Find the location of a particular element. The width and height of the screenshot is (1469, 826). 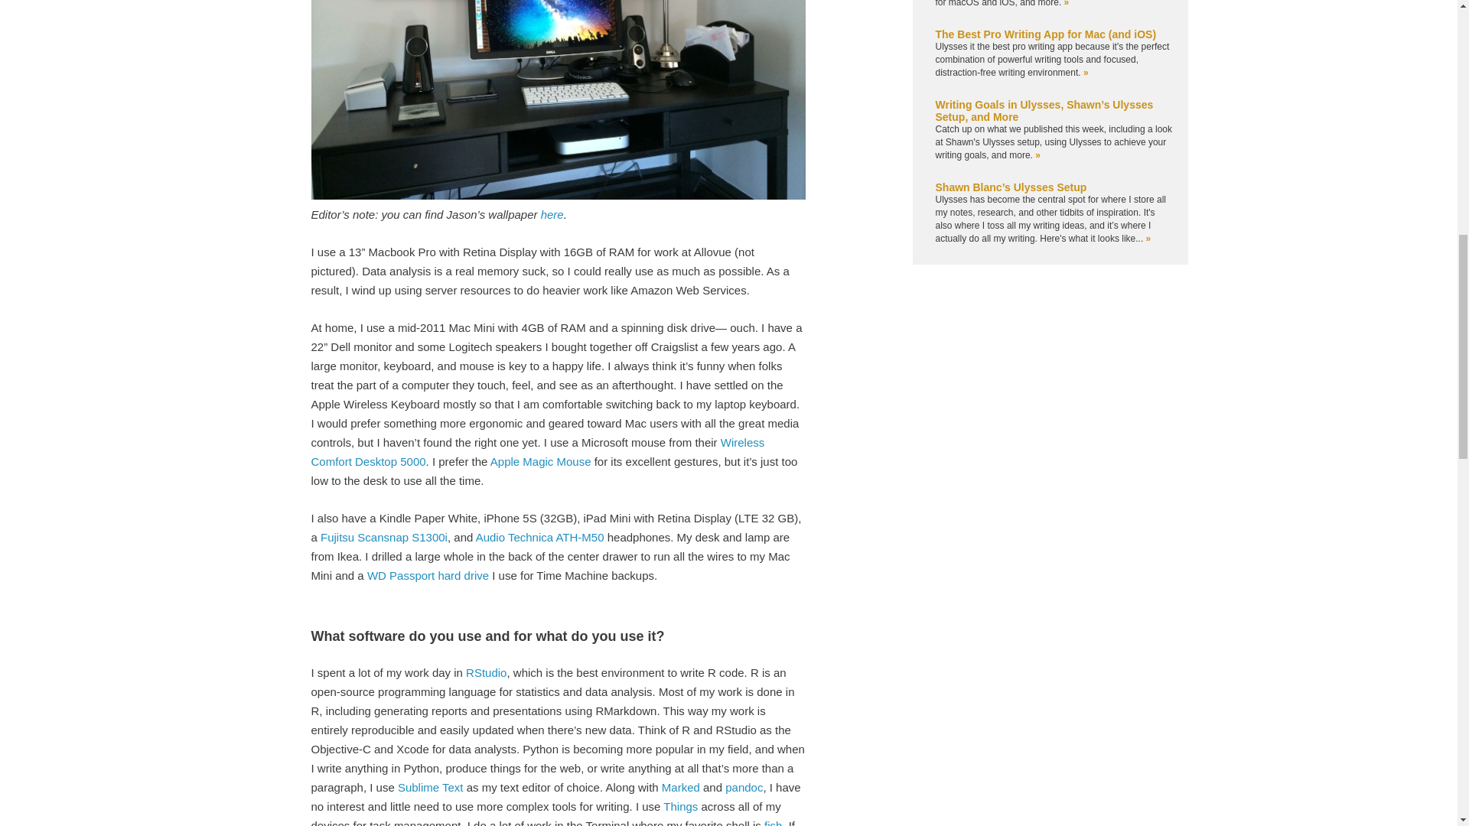

Wireless Comfort Desktop 5000 is located at coordinates (537, 452).